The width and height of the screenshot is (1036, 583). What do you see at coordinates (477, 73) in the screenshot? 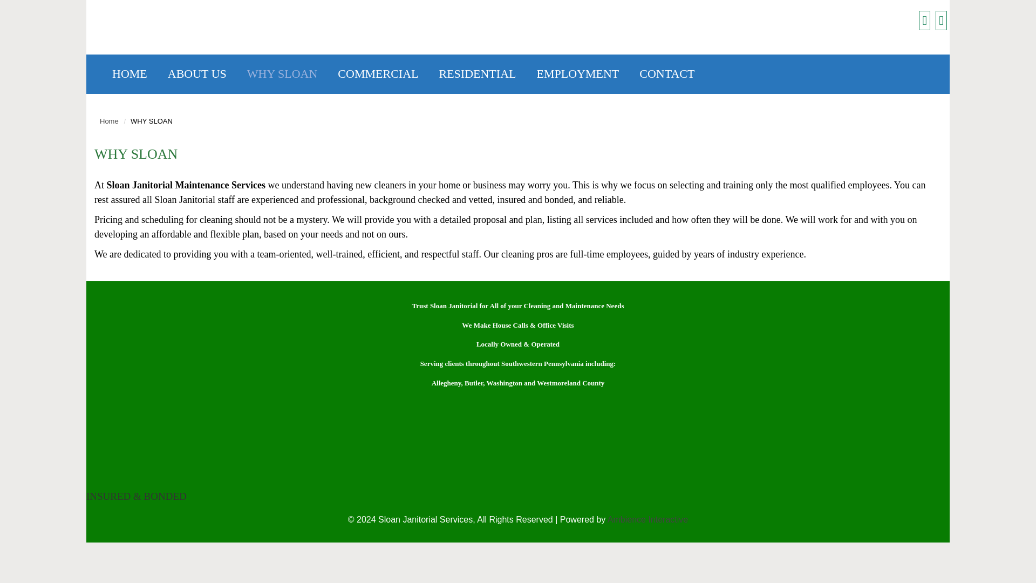
I see `RESIDENTIAL` at bounding box center [477, 73].